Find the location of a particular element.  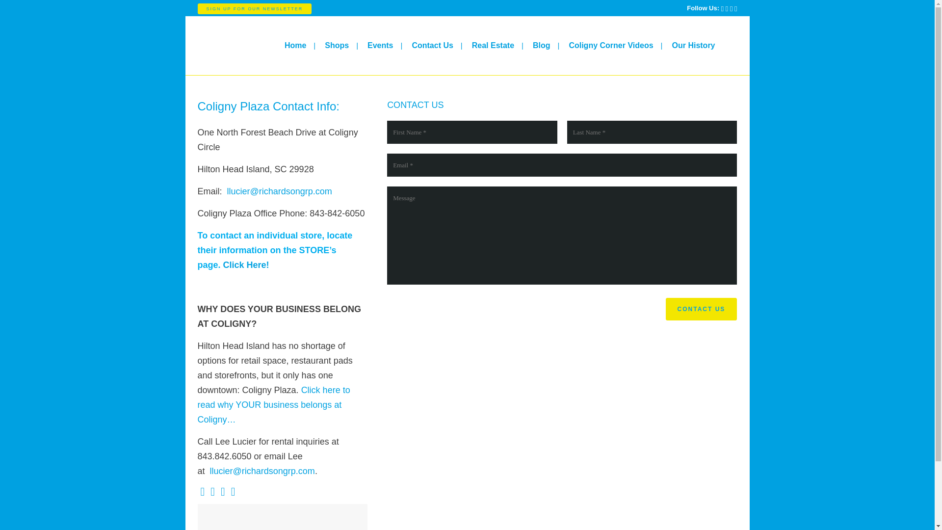

Contact Us is located at coordinates (432, 46).